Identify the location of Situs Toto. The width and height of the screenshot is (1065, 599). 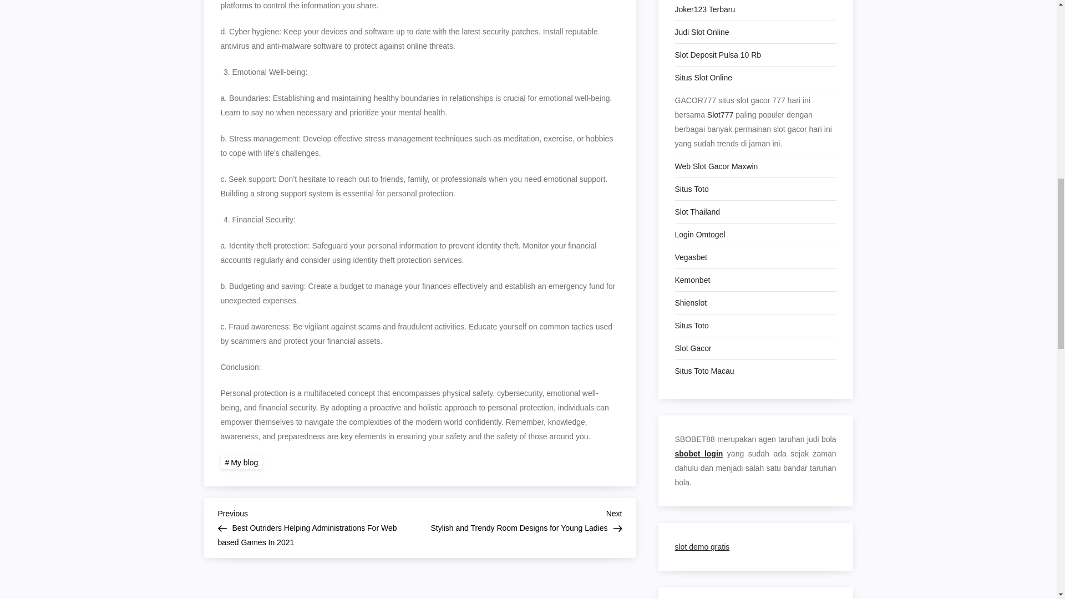
(691, 189).